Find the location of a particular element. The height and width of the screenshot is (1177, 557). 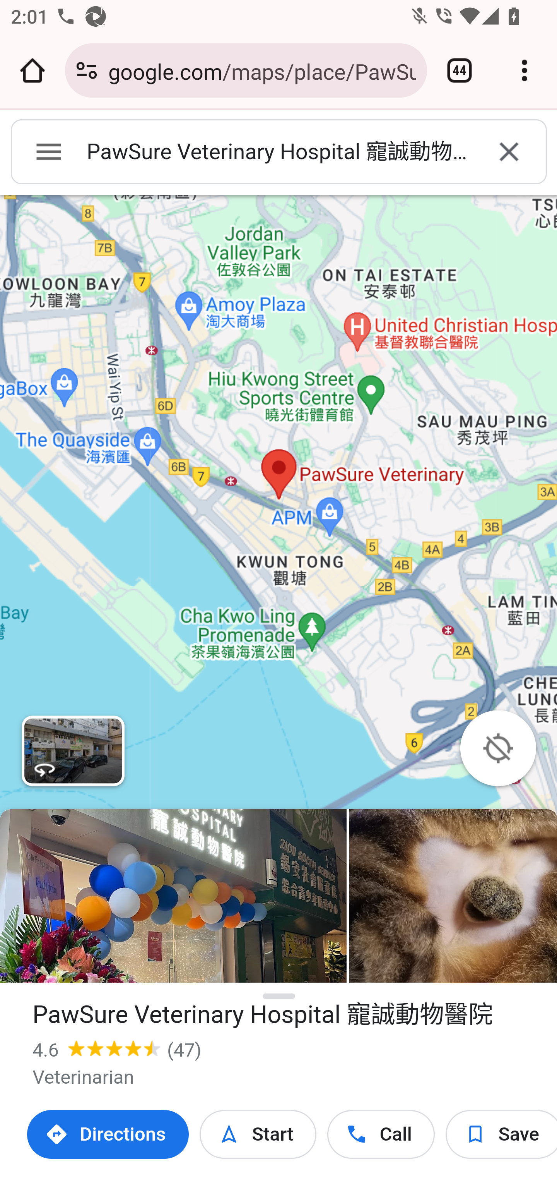

Show details is located at coordinates (279, 997).